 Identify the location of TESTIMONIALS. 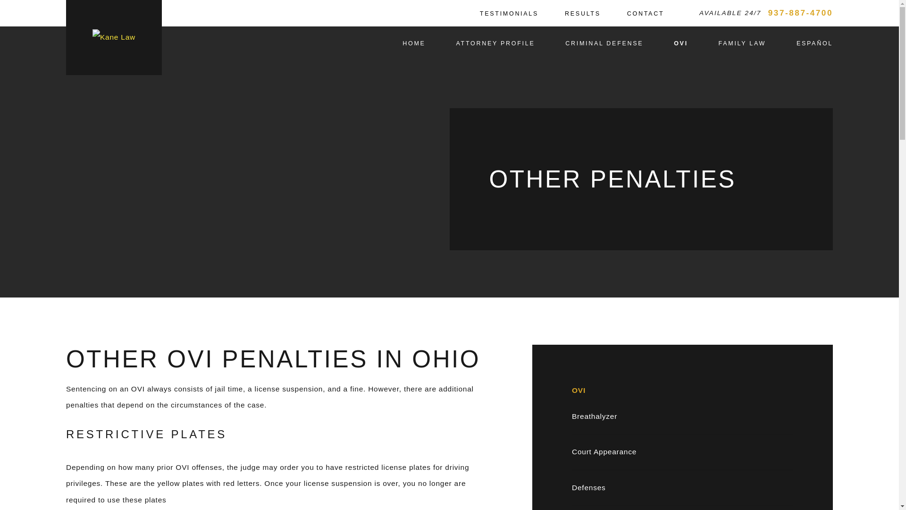
(509, 13).